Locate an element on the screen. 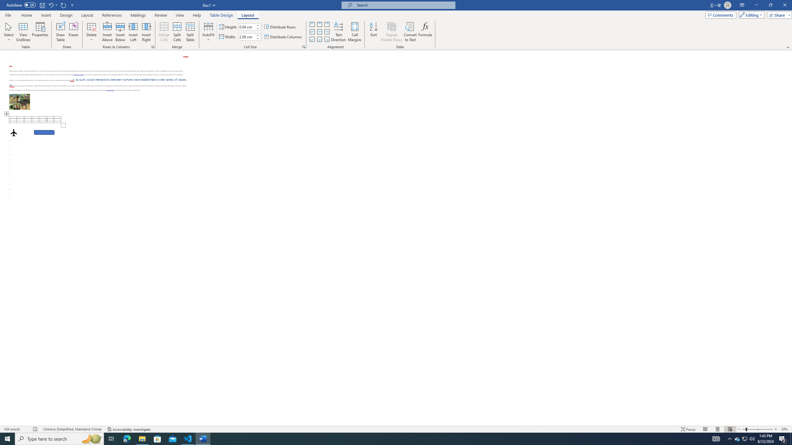  Formula... is located at coordinates (425, 32).